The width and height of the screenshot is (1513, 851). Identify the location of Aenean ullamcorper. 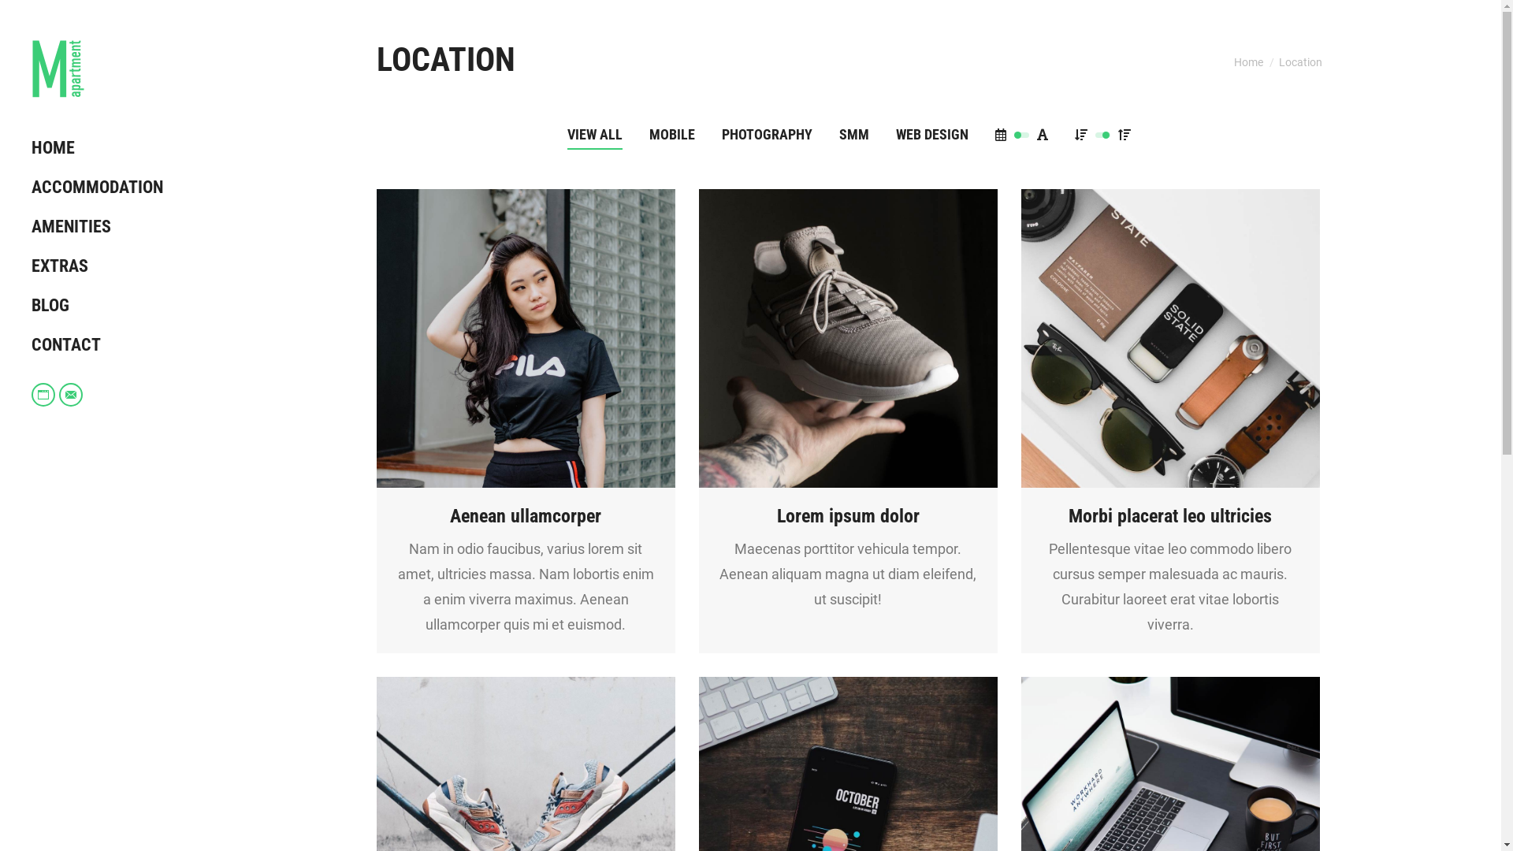
(526, 516).